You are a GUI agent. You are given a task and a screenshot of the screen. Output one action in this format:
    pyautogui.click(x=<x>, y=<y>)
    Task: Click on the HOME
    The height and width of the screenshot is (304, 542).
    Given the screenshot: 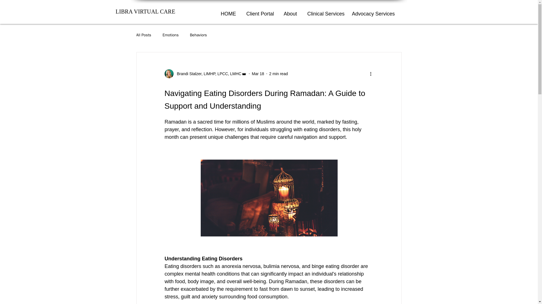 What is the action you would take?
    pyautogui.click(x=228, y=11)
    